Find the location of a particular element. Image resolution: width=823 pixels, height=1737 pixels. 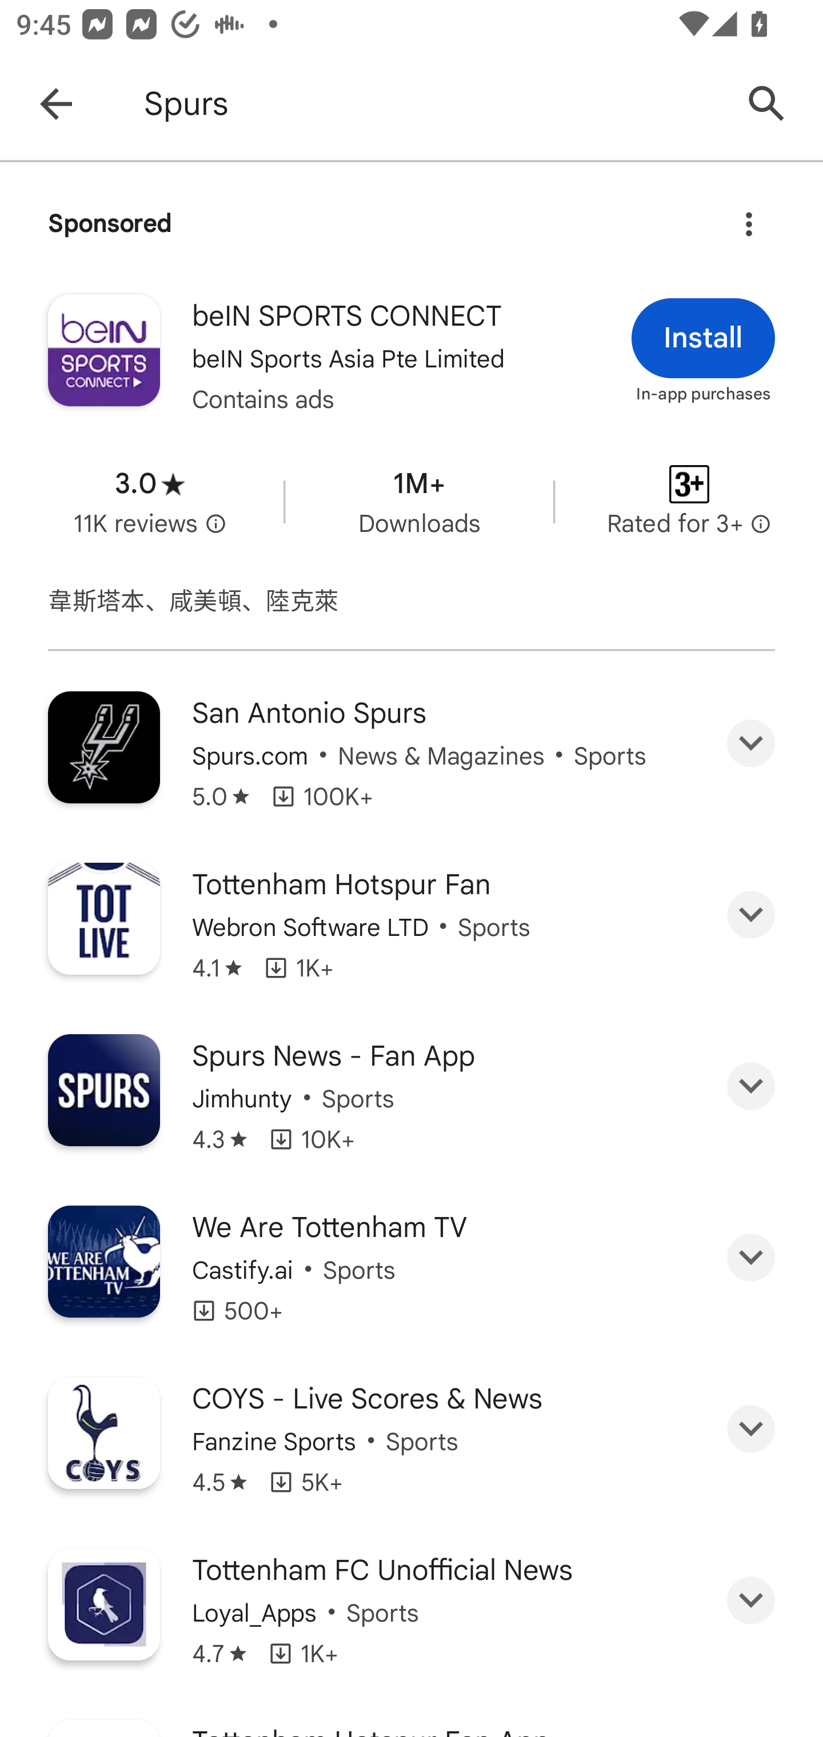

Expand content for We Are Tottenham TV is located at coordinates (751, 1257).